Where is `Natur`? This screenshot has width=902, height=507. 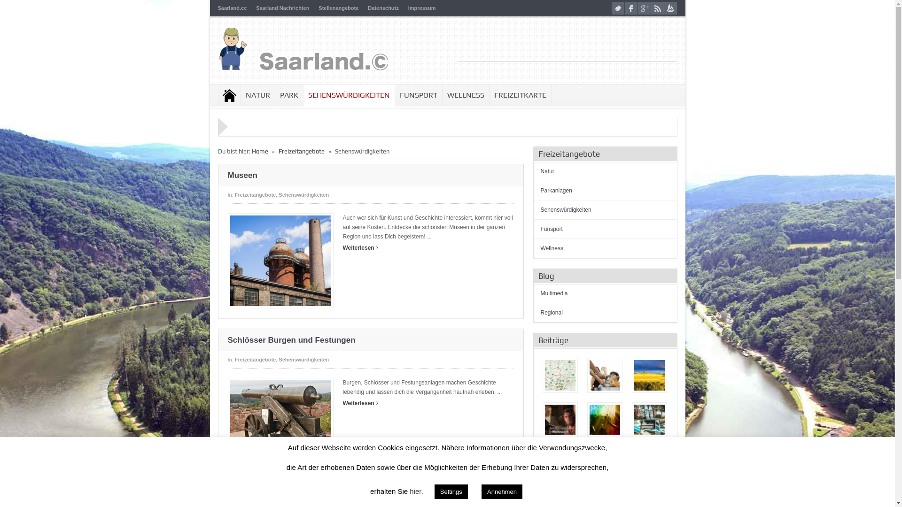
Natur is located at coordinates (547, 171).